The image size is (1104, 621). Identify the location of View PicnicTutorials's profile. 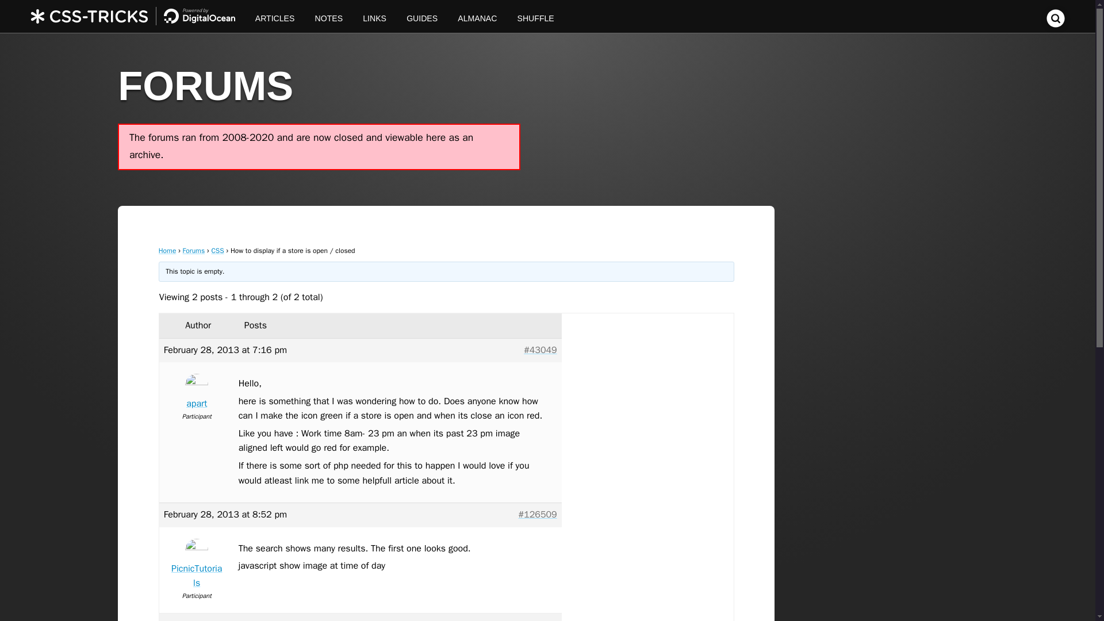
(197, 566).